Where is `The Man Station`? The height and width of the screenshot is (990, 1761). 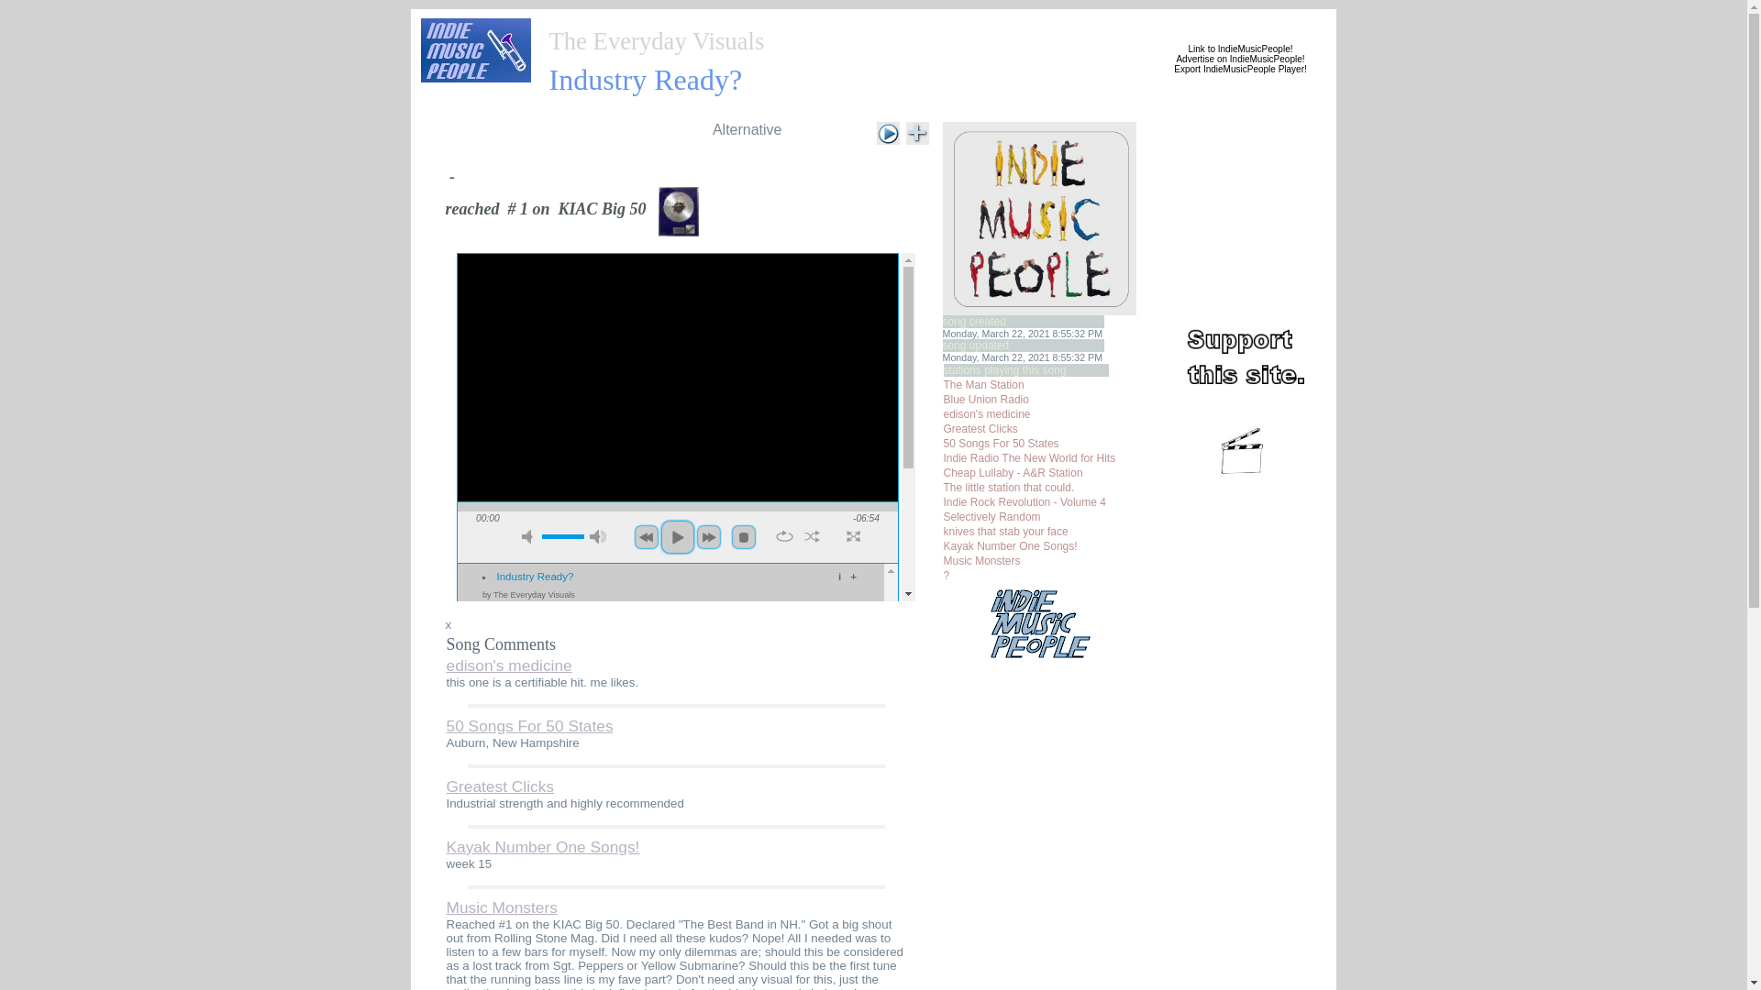 The Man Station is located at coordinates (982, 384).